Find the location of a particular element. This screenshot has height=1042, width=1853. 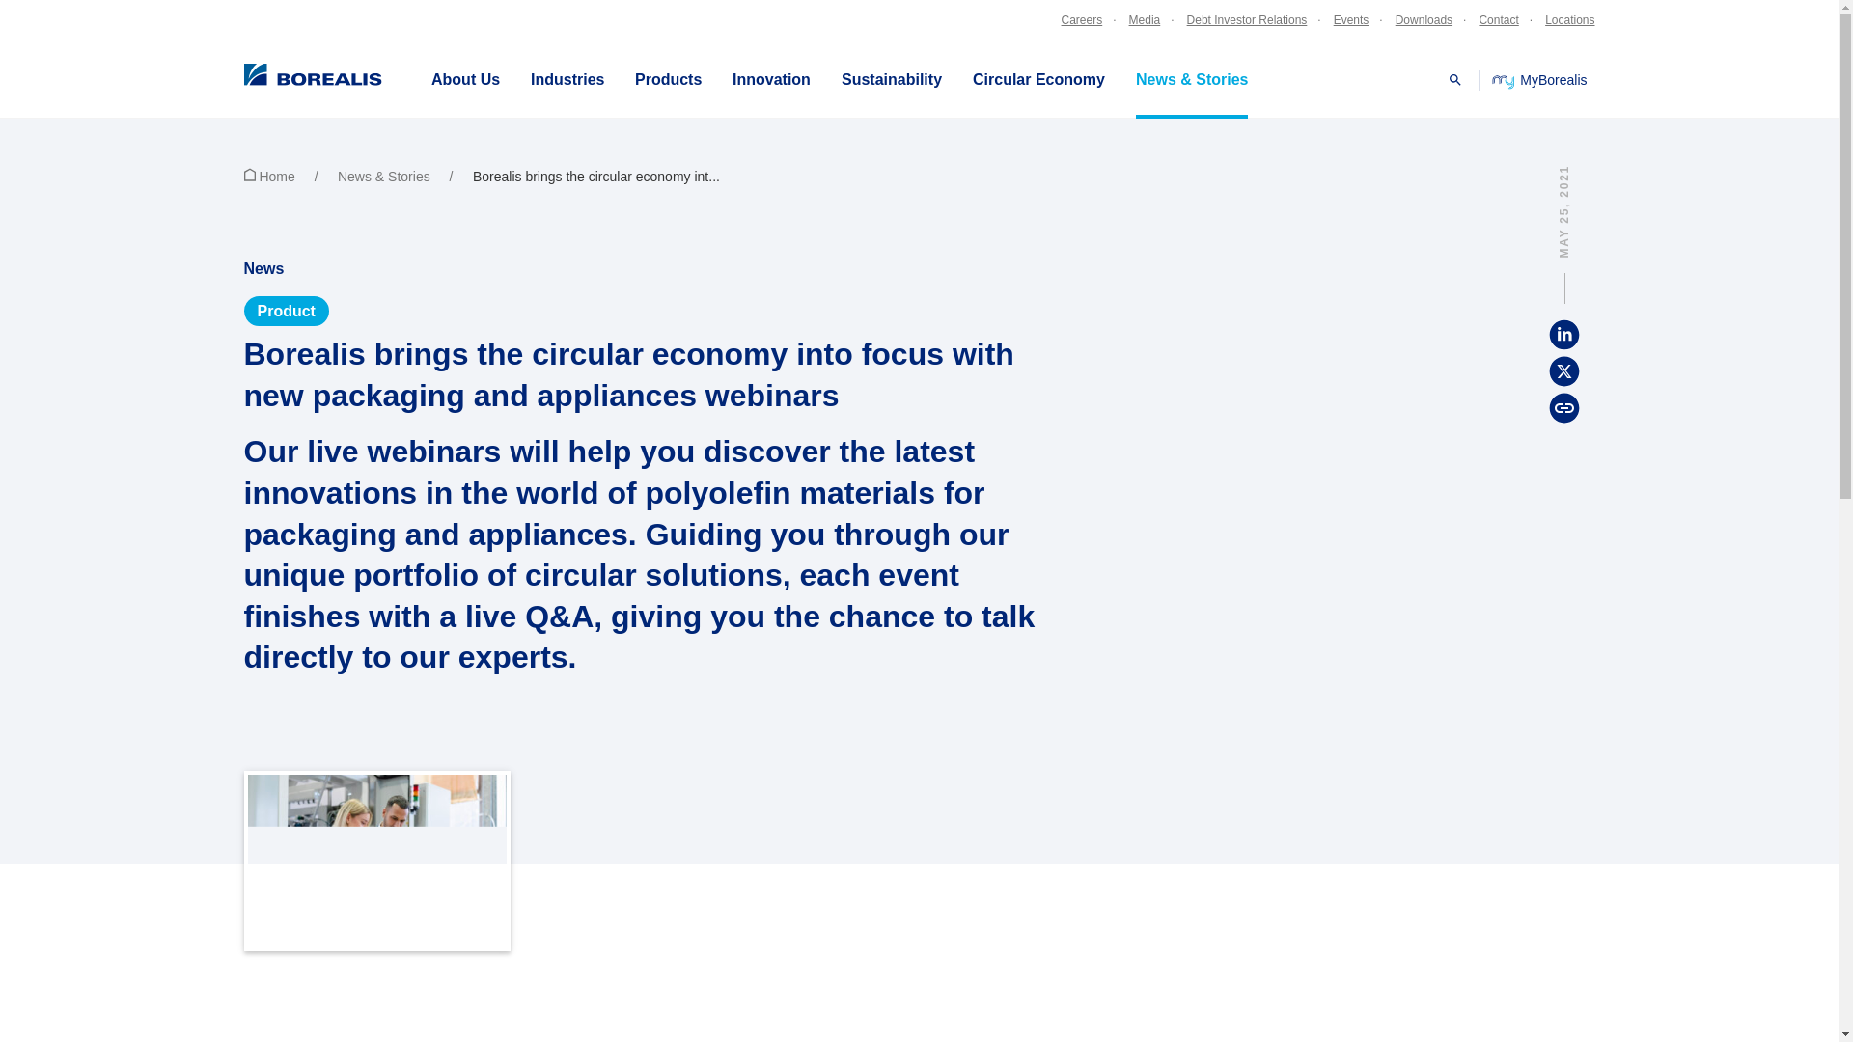

Locations is located at coordinates (1563, 19).